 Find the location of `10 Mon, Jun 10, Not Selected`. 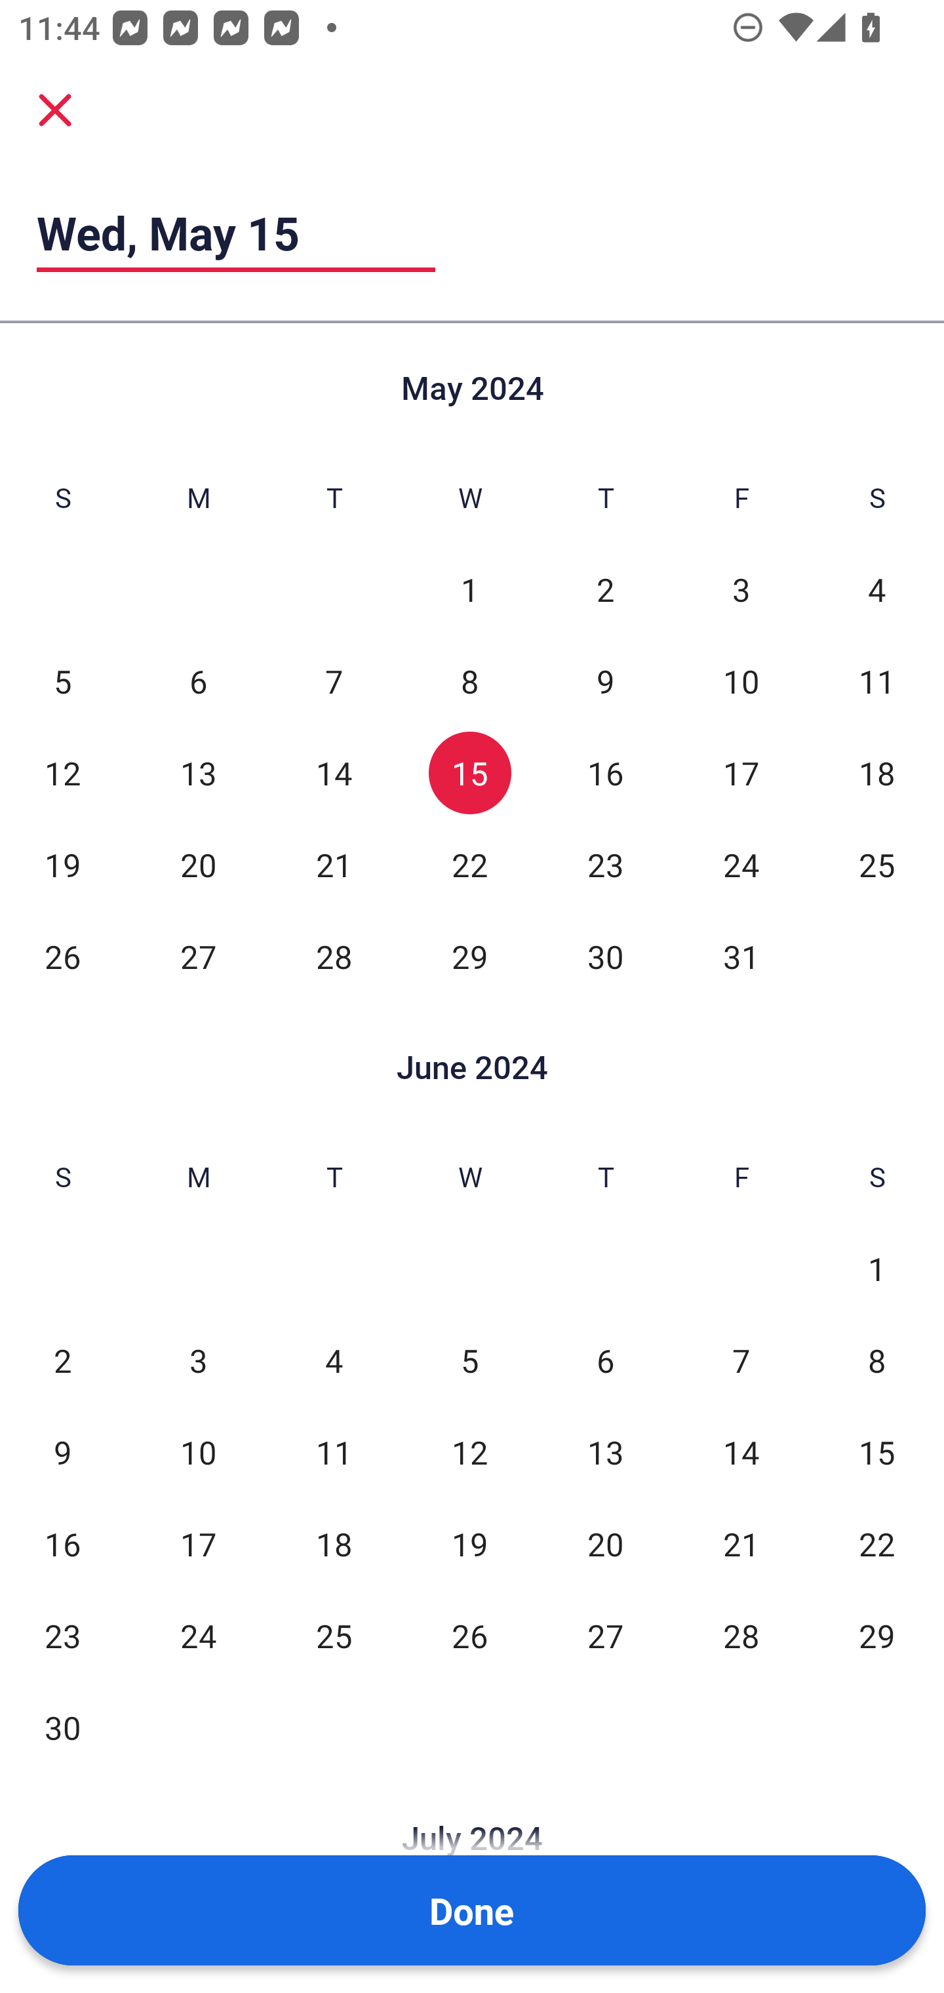

10 Mon, Jun 10, Not Selected is located at coordinates (198, 1453).